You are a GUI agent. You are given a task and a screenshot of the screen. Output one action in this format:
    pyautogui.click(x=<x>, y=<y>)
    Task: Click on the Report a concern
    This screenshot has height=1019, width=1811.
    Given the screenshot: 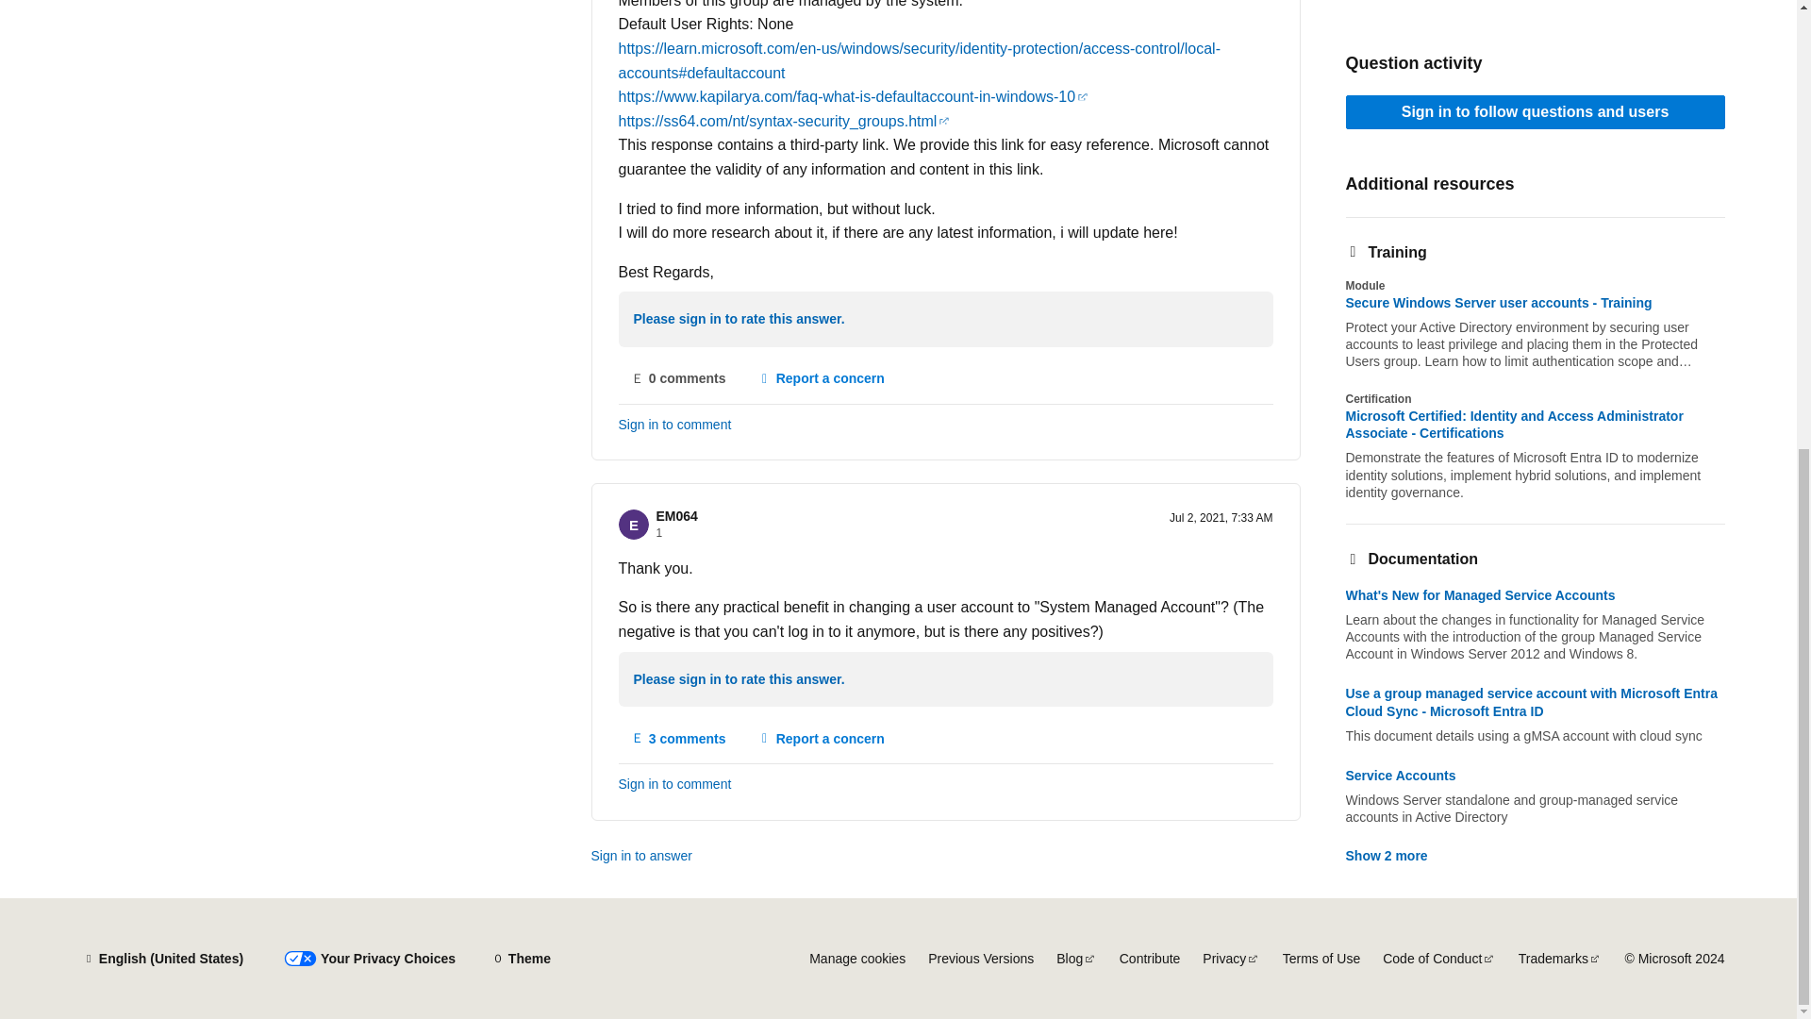 What is the action you would take?
    pyautogui.click(x=739, y=680)
    